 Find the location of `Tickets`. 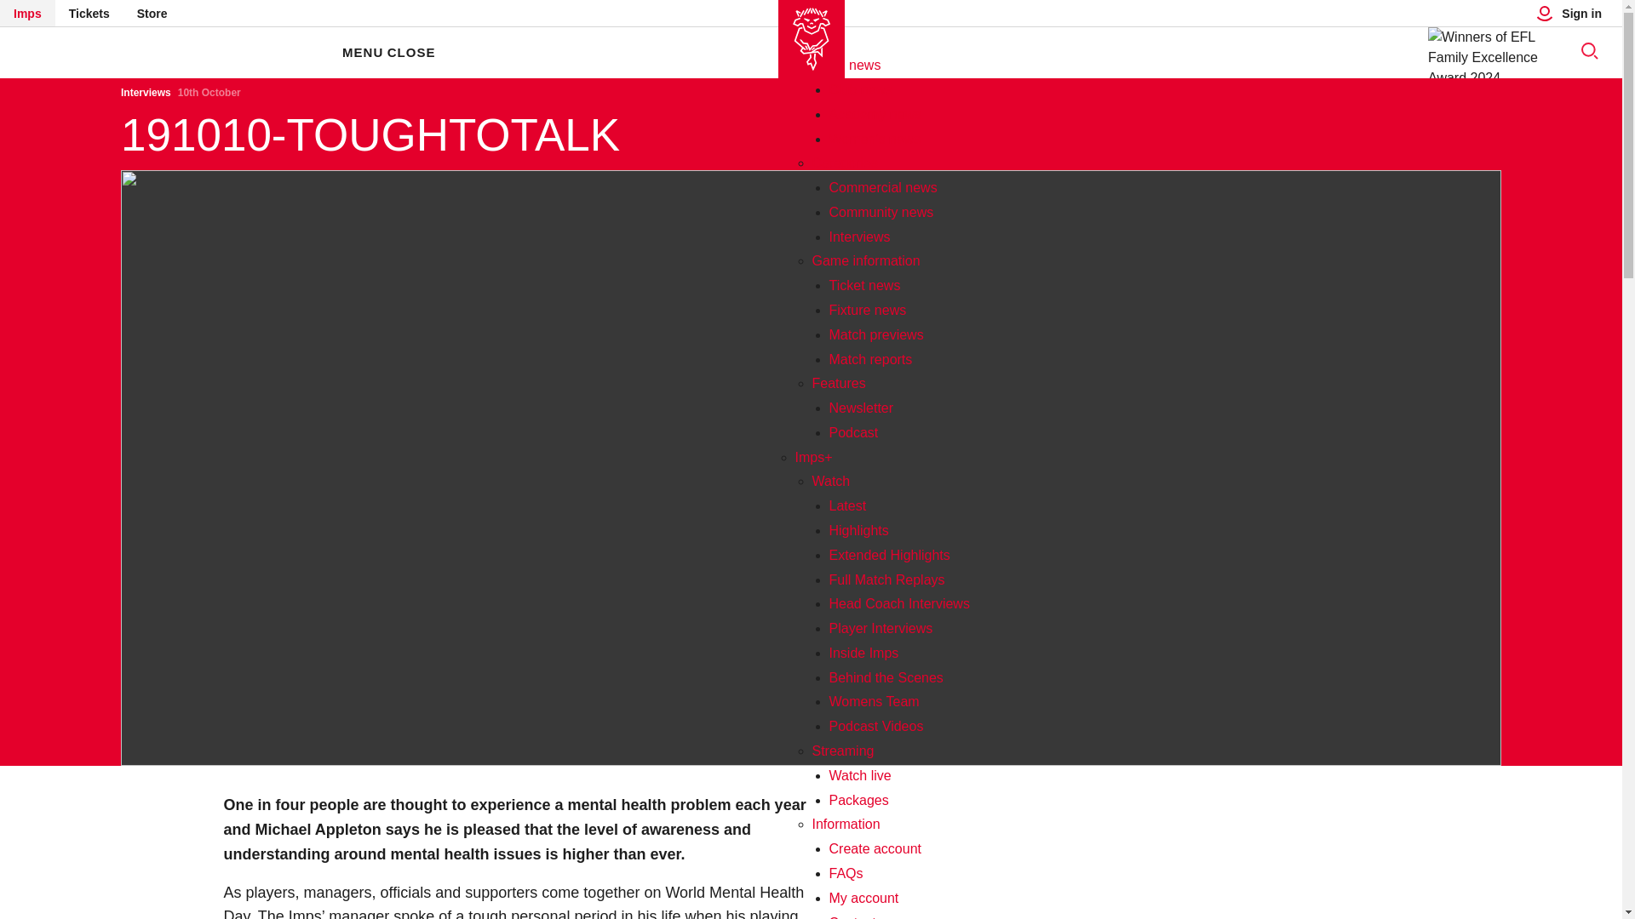

Tickets is located at coordinates (89, 14).